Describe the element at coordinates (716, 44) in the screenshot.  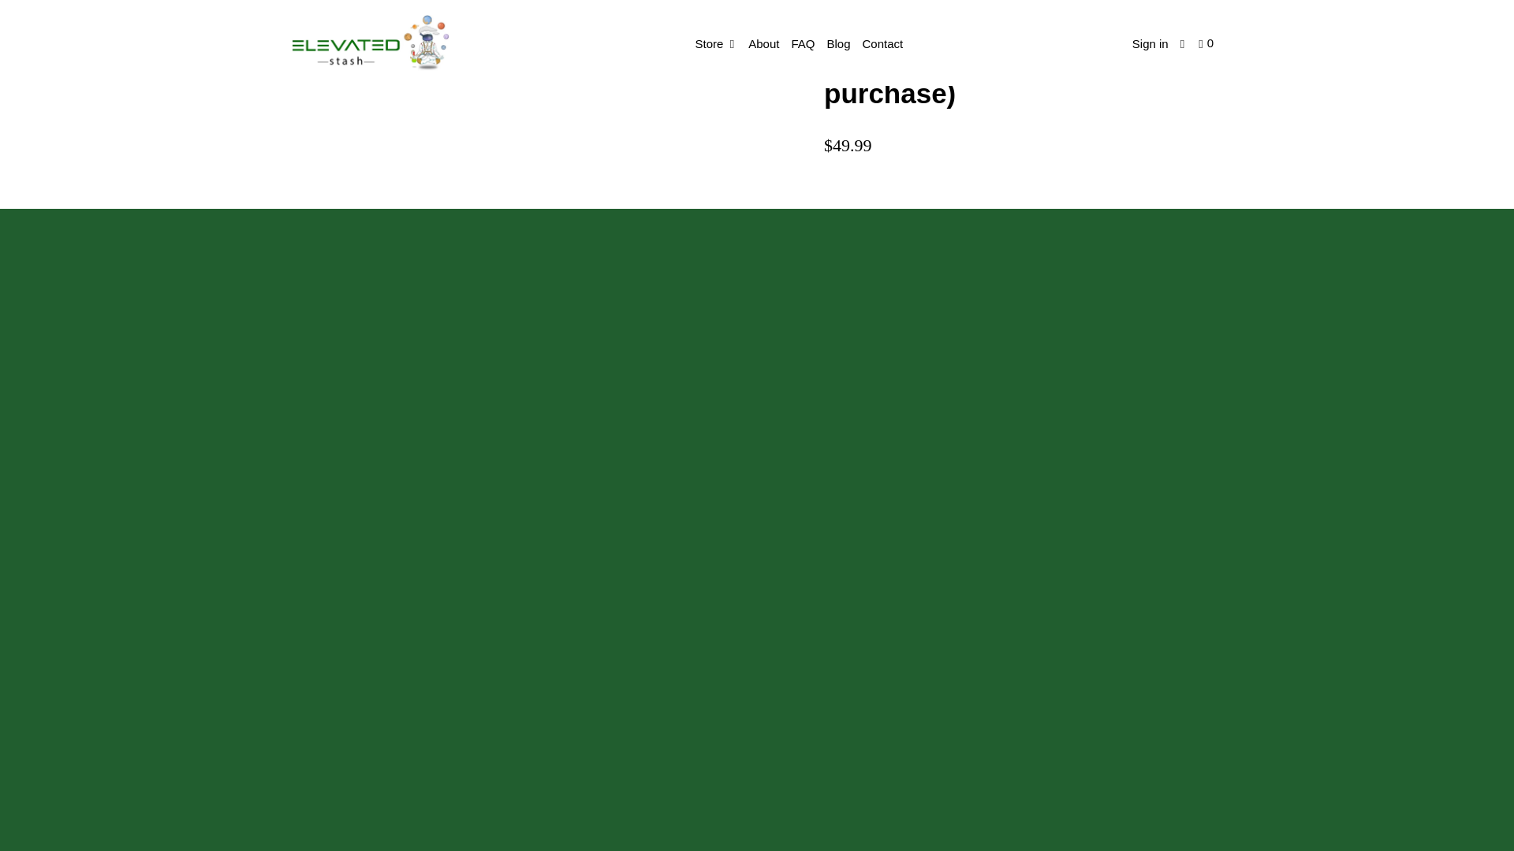
I see `Store  ` at that location.